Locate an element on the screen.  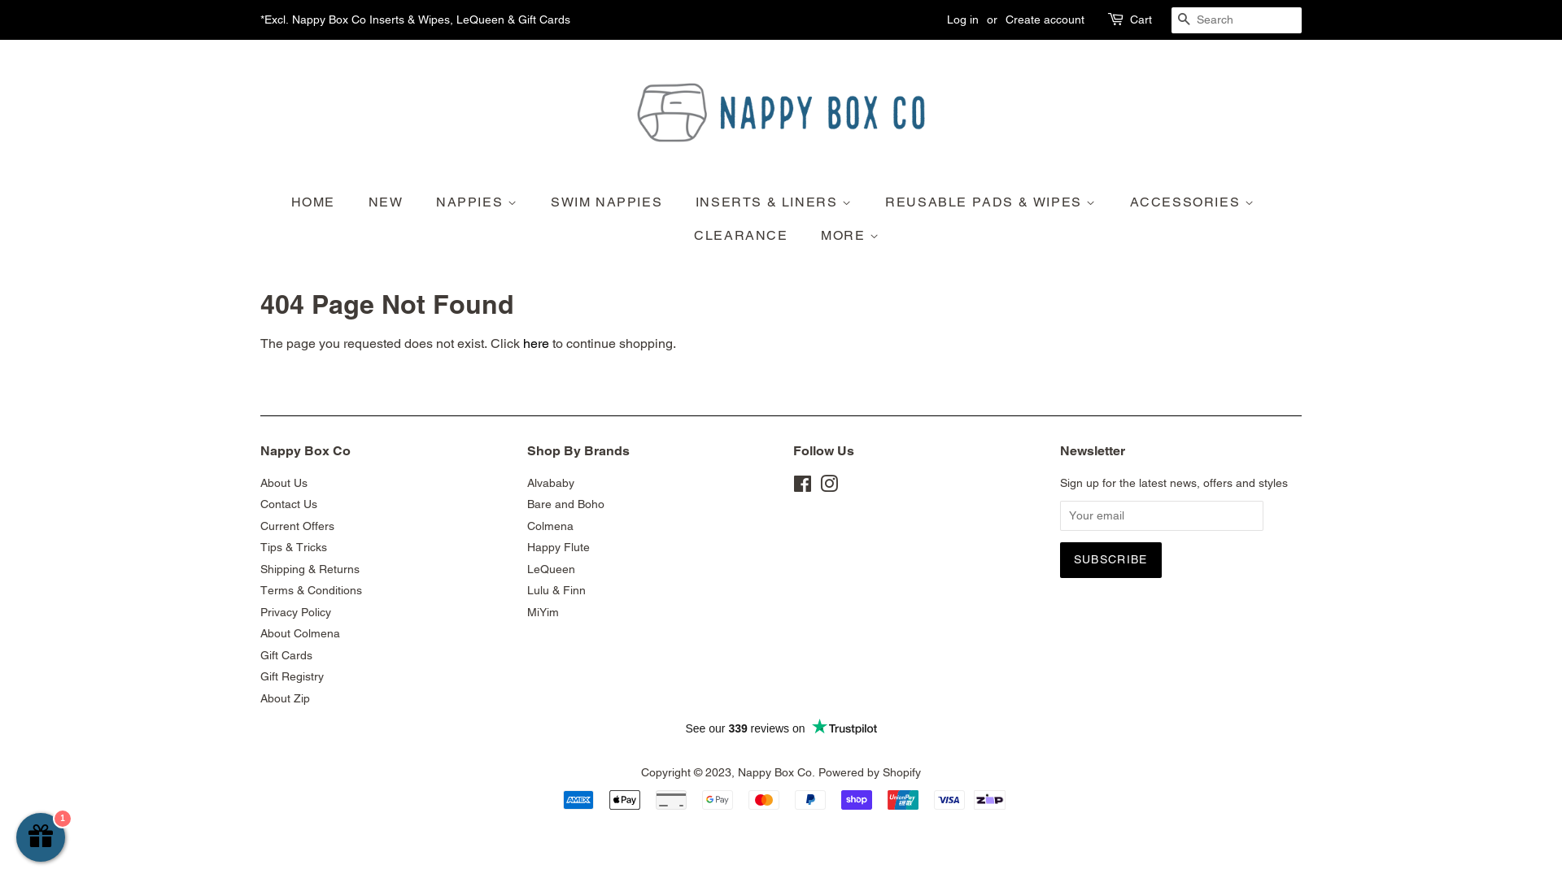
Cart is located at coordinates (1141, 20).